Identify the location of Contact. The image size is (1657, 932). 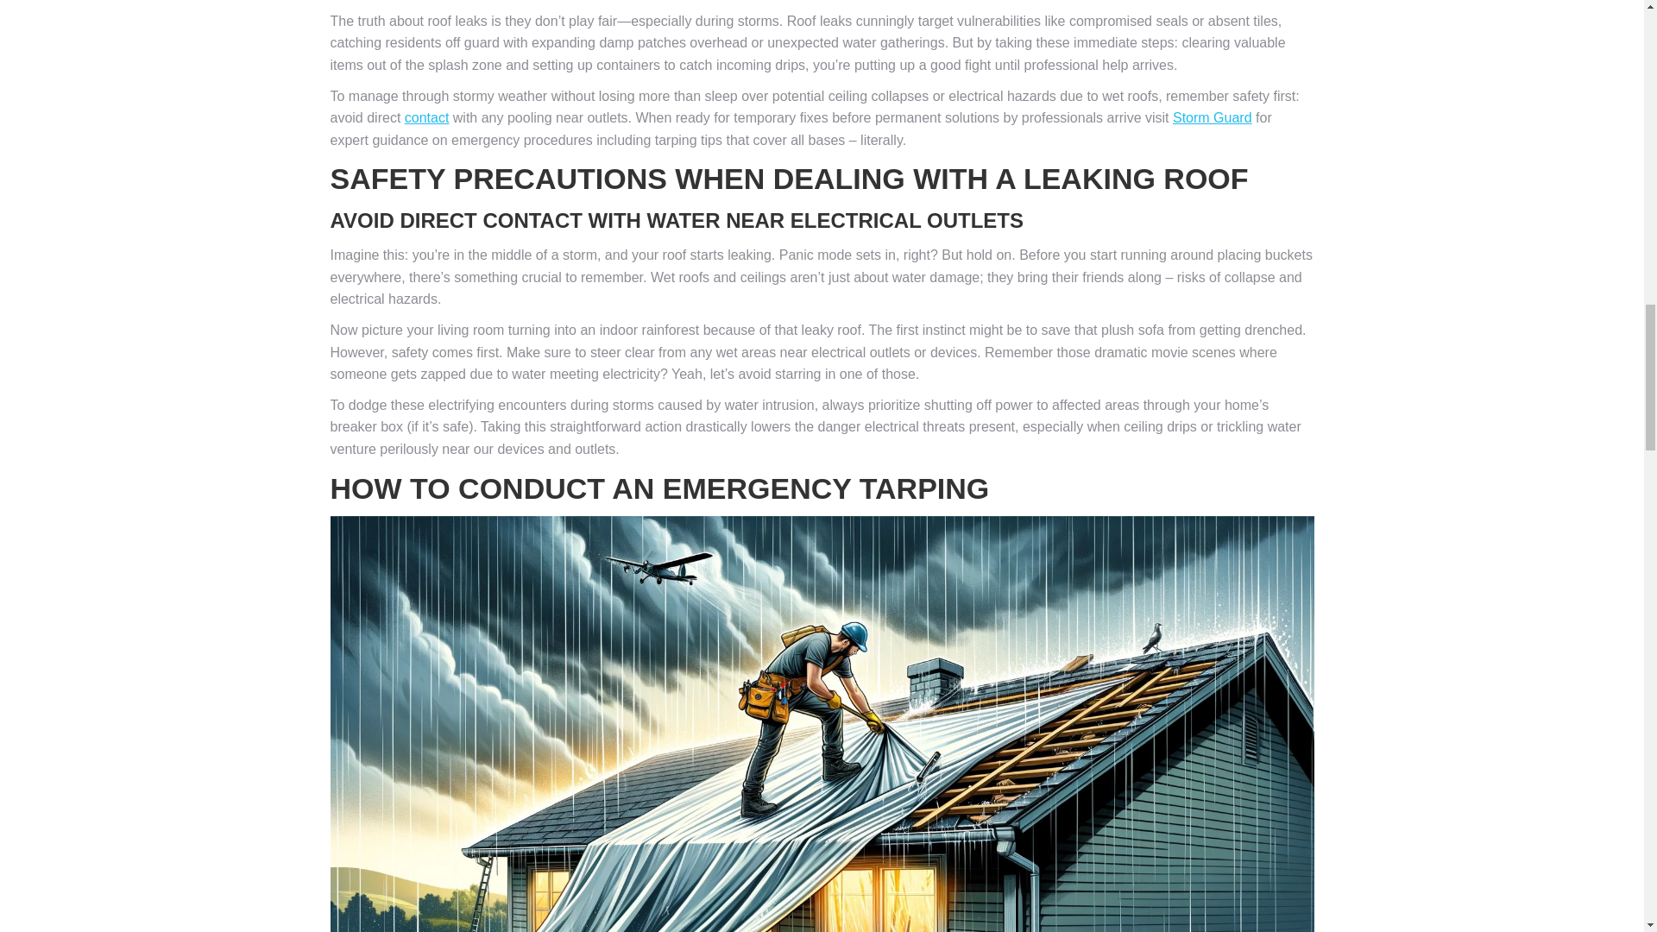
(426, 117).